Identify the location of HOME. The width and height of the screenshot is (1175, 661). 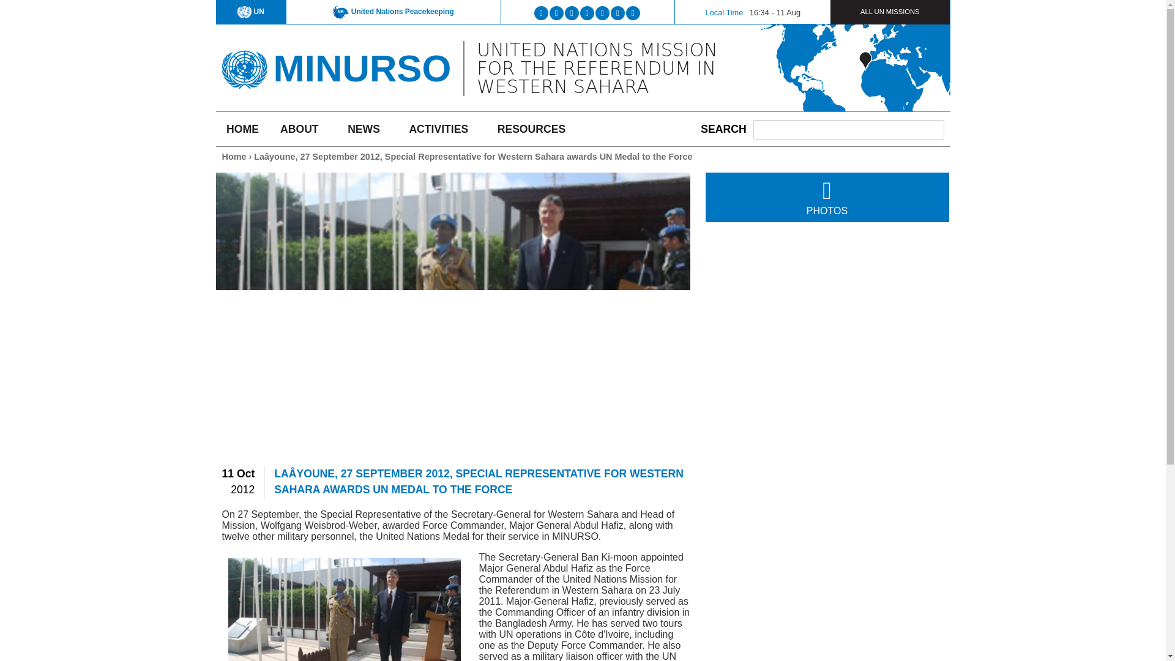
(242, 129).